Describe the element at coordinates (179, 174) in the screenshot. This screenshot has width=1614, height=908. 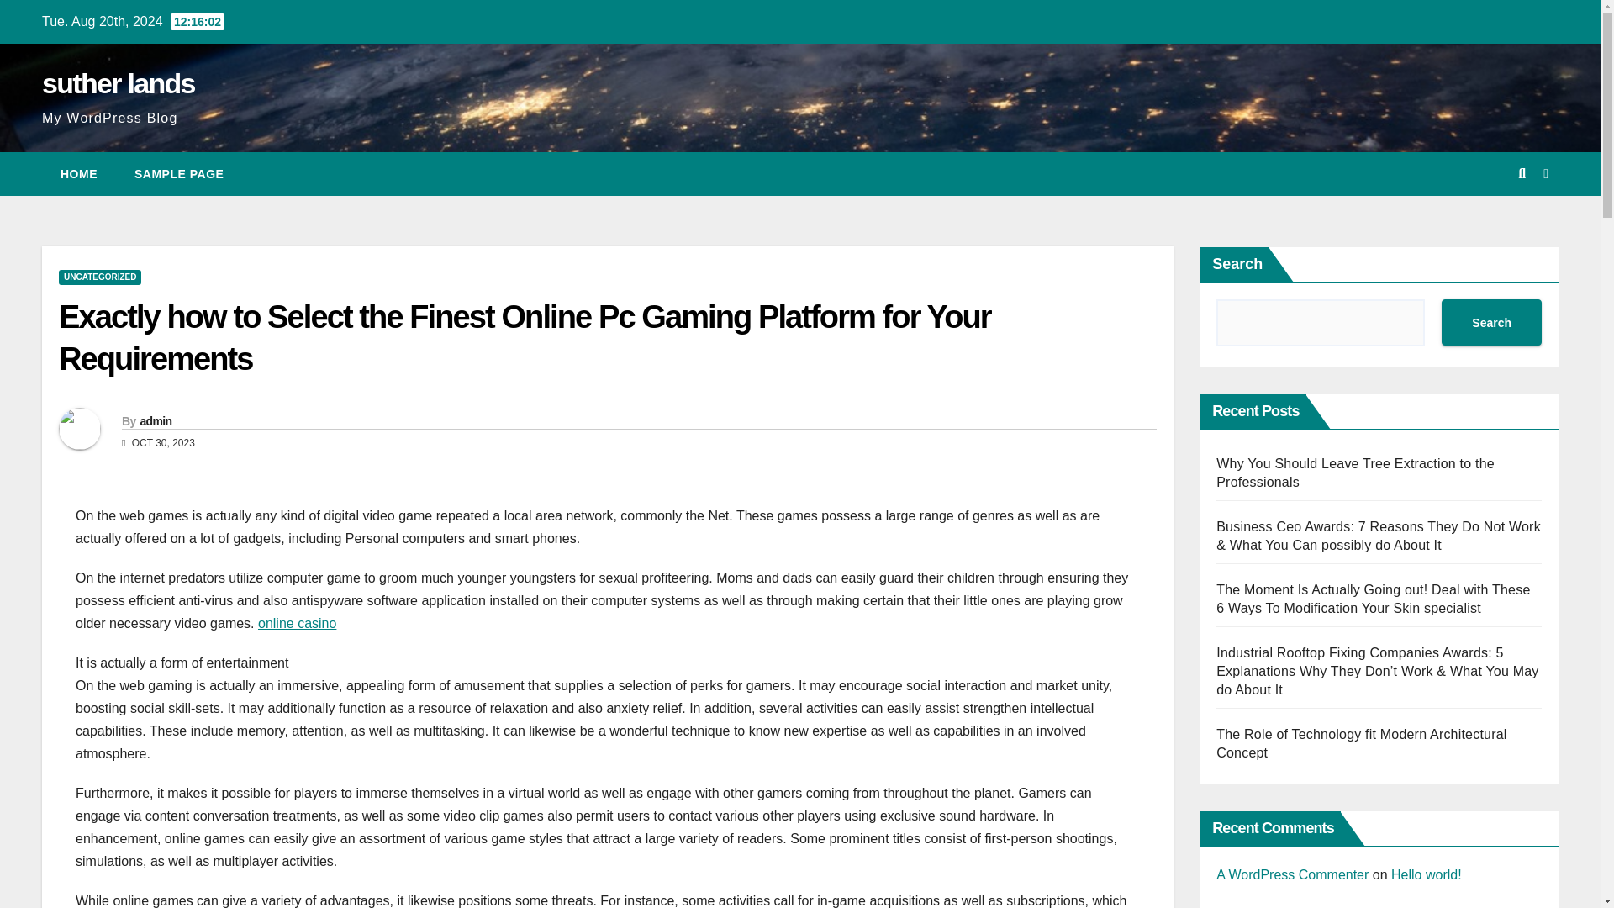
I see `SAMPLE PAGE` at that location.